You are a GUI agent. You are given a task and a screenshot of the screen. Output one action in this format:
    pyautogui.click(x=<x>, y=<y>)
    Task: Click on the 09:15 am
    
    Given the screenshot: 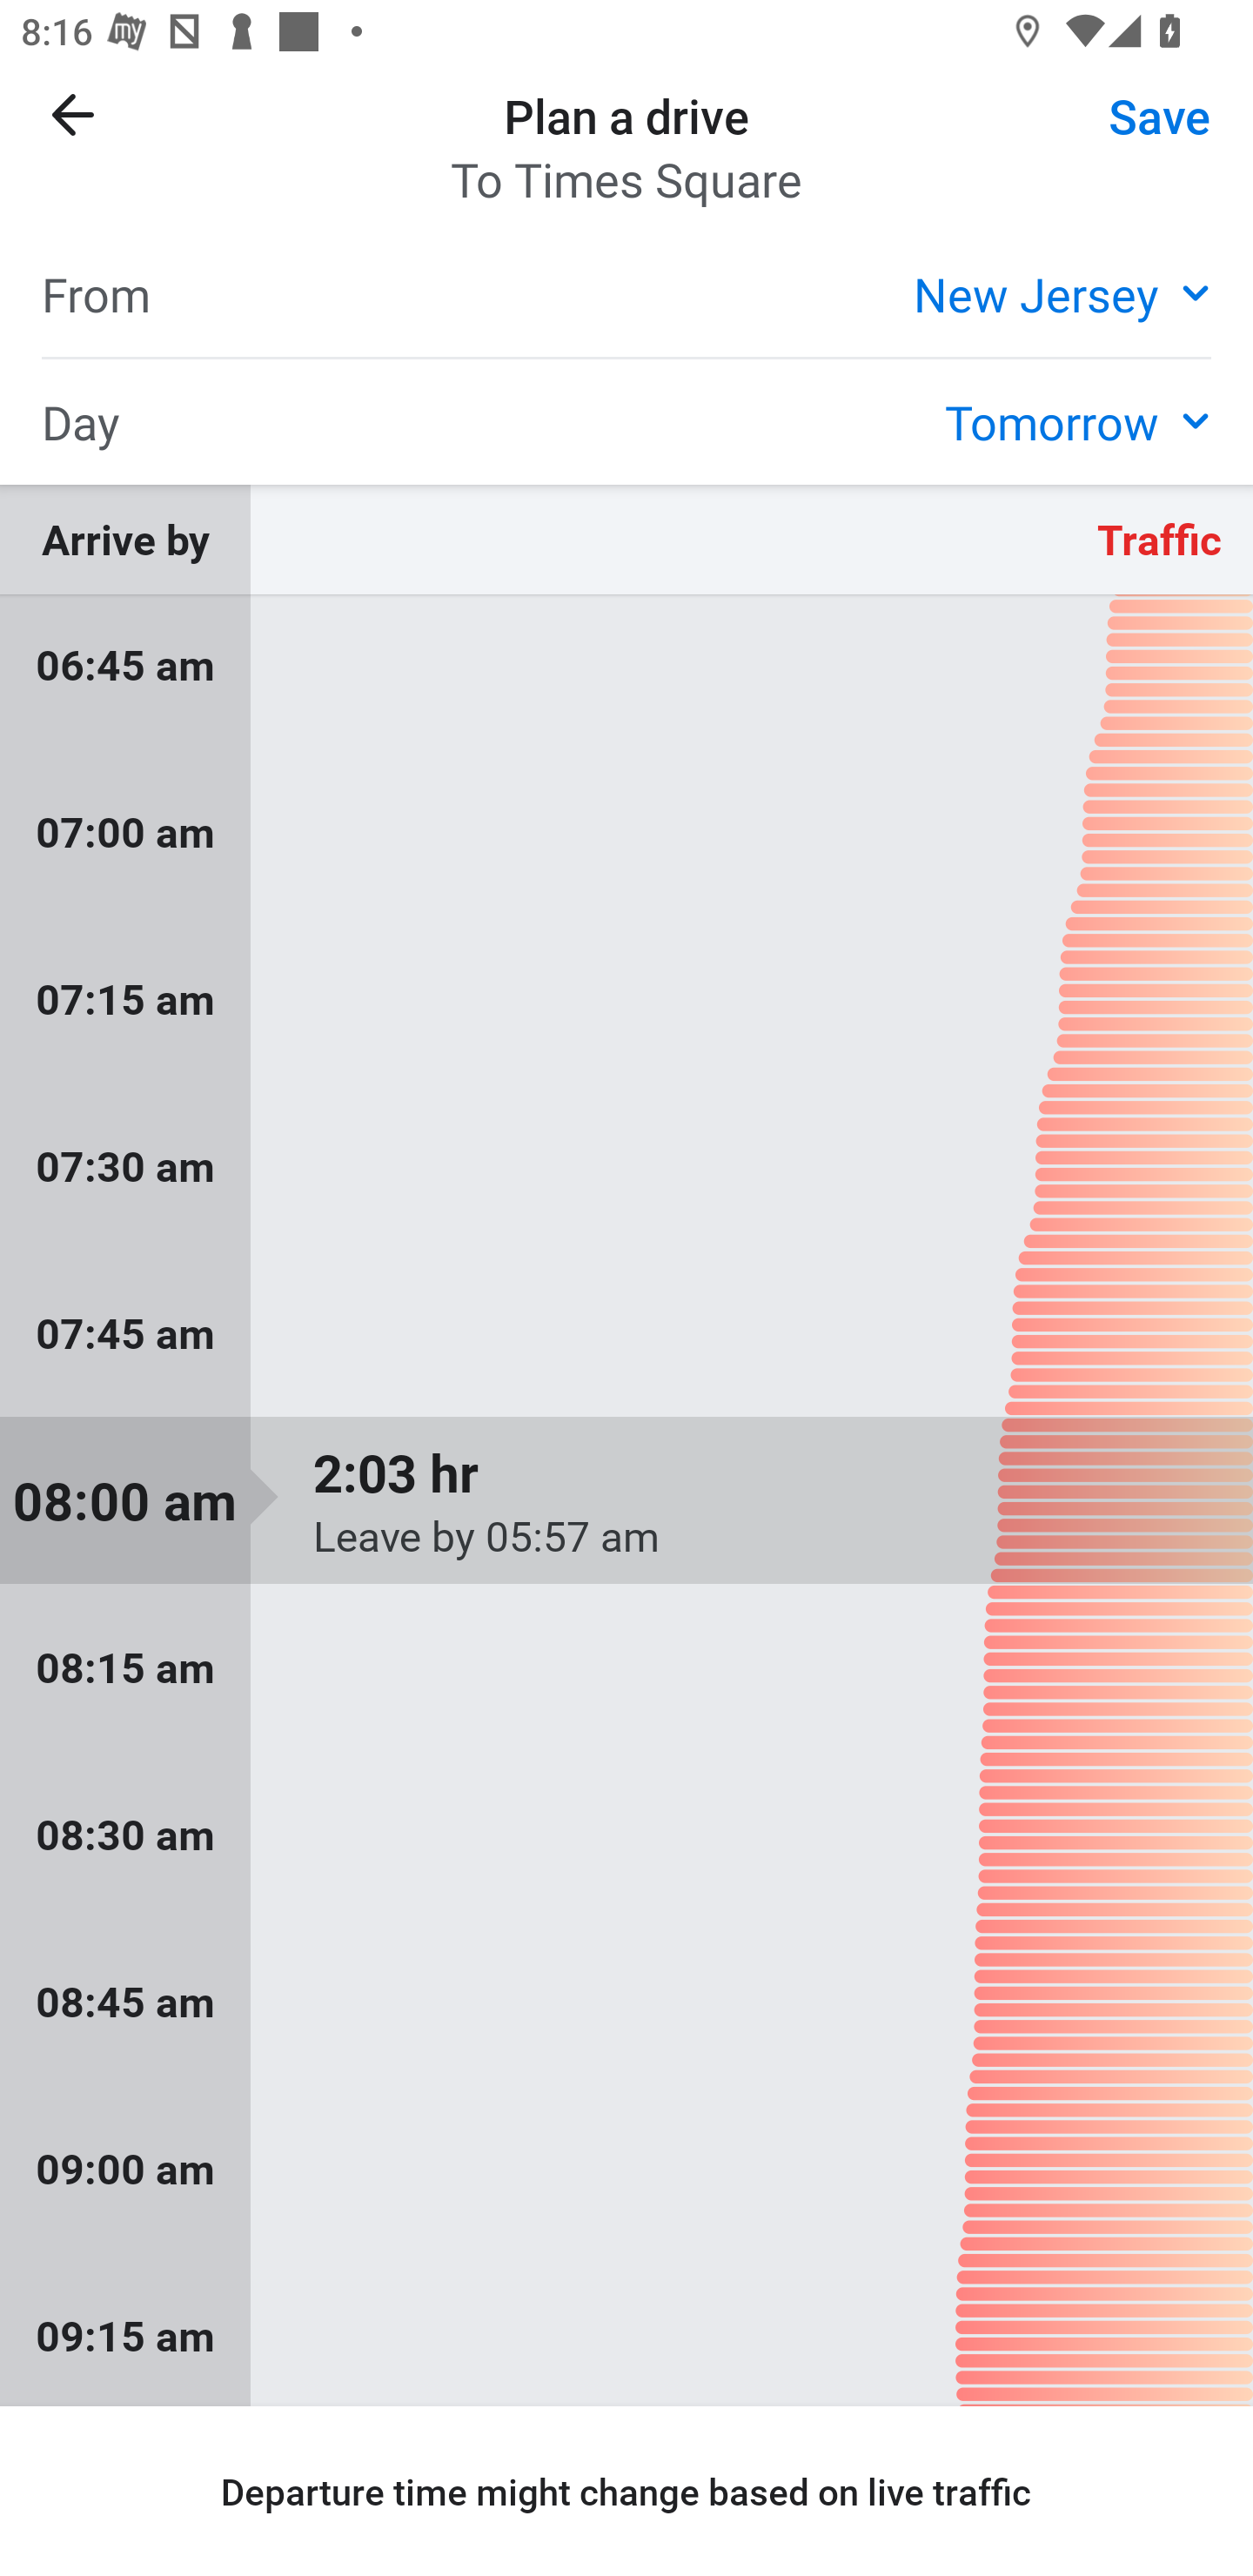 What is the action you would take?
    pyautogui.click(x=626, y=2329)
    